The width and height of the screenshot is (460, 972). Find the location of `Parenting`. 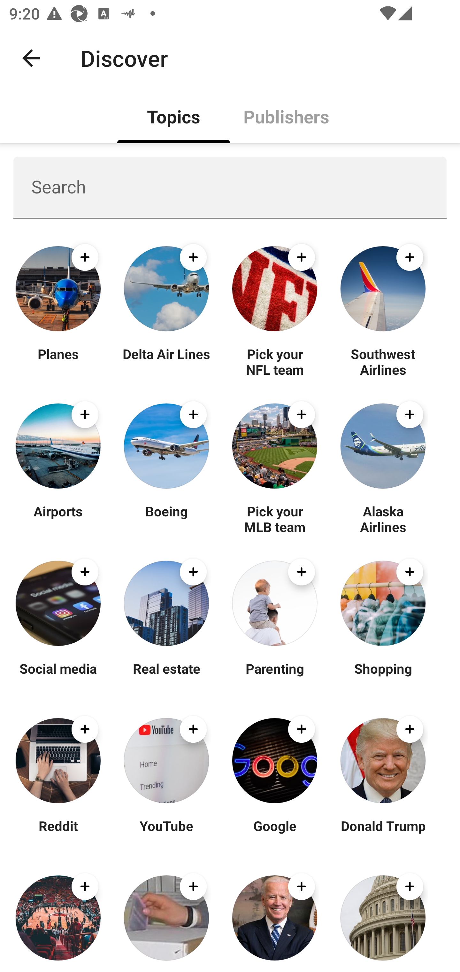

Parenting is located at coordinates (275, 676).